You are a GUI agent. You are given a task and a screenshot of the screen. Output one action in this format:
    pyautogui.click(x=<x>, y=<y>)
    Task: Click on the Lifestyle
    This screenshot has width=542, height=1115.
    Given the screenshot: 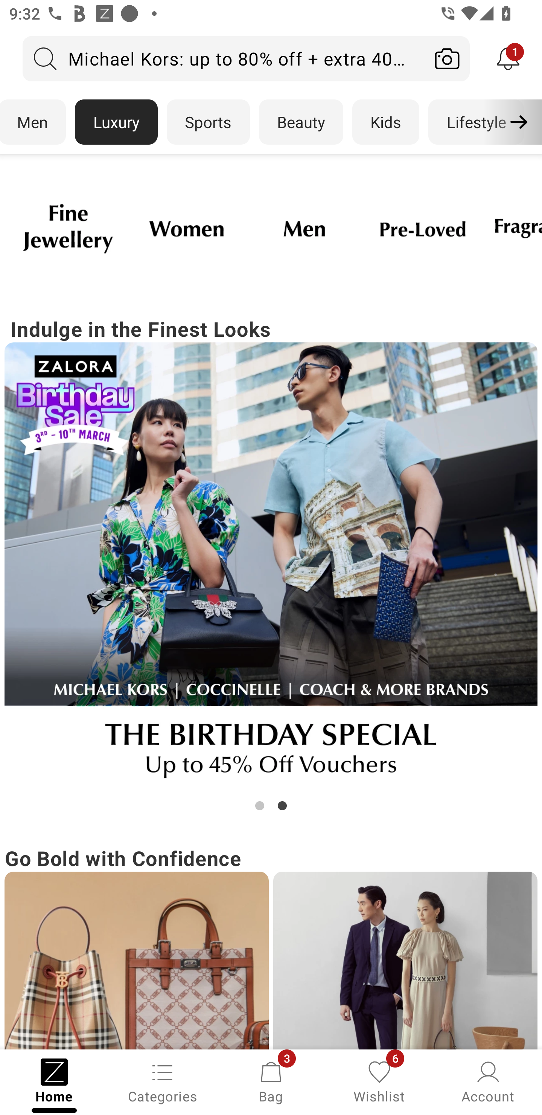 What is the action you would take?
    pyautogui.click(x=476, y=122)
    